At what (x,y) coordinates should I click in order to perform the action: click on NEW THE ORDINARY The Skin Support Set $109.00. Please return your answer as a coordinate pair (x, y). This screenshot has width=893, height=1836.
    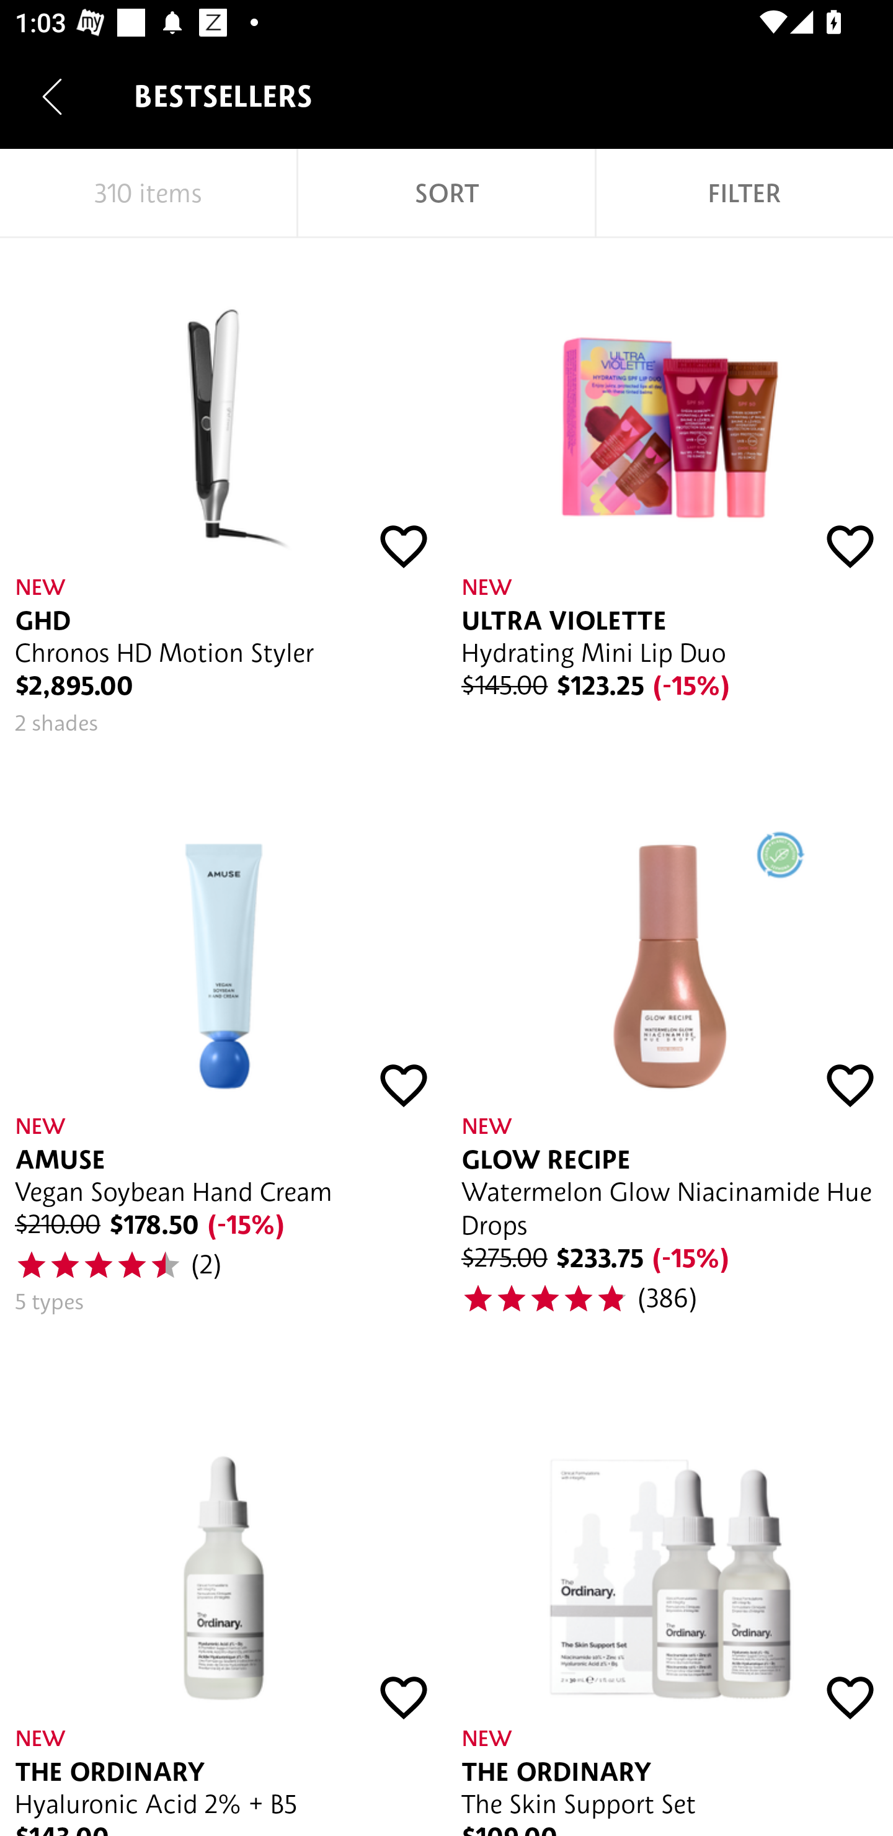
    Looking at the image, I should click on (670, 1600).